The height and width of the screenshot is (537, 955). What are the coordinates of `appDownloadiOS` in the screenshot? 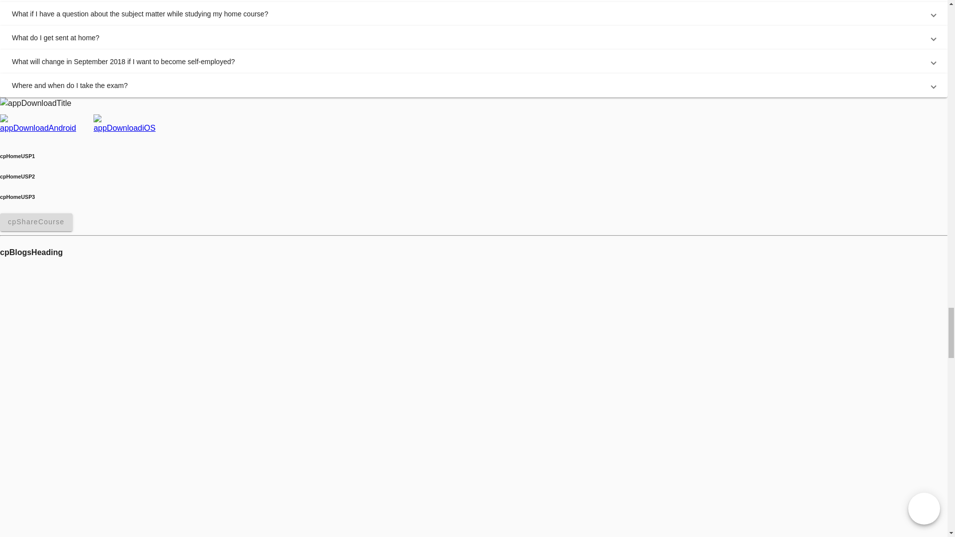 It's located at (125, 124).